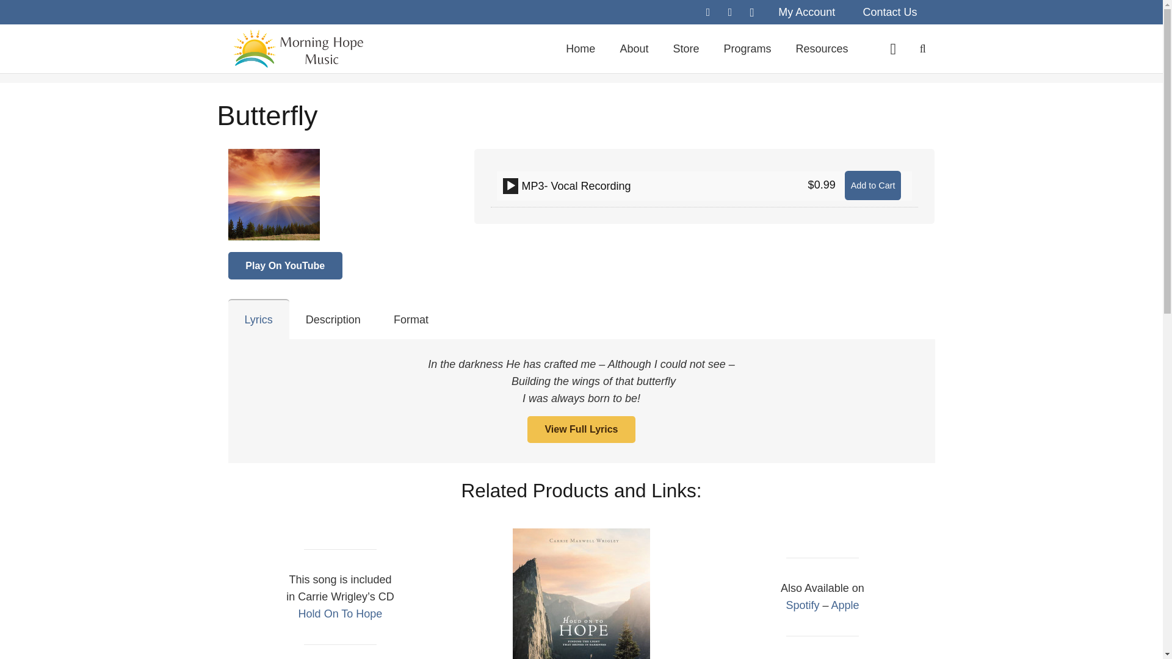  I want to click on 150ForestSunrise, so click(274, 195).